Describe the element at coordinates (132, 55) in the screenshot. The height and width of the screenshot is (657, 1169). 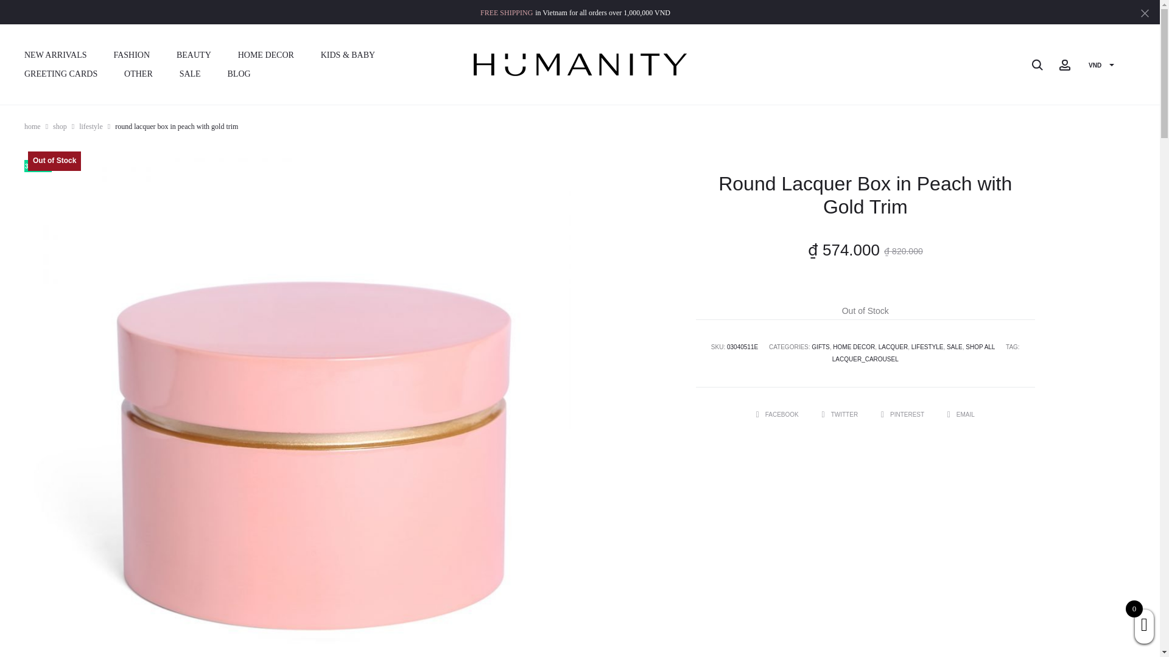
I see `FASHION` at that location.